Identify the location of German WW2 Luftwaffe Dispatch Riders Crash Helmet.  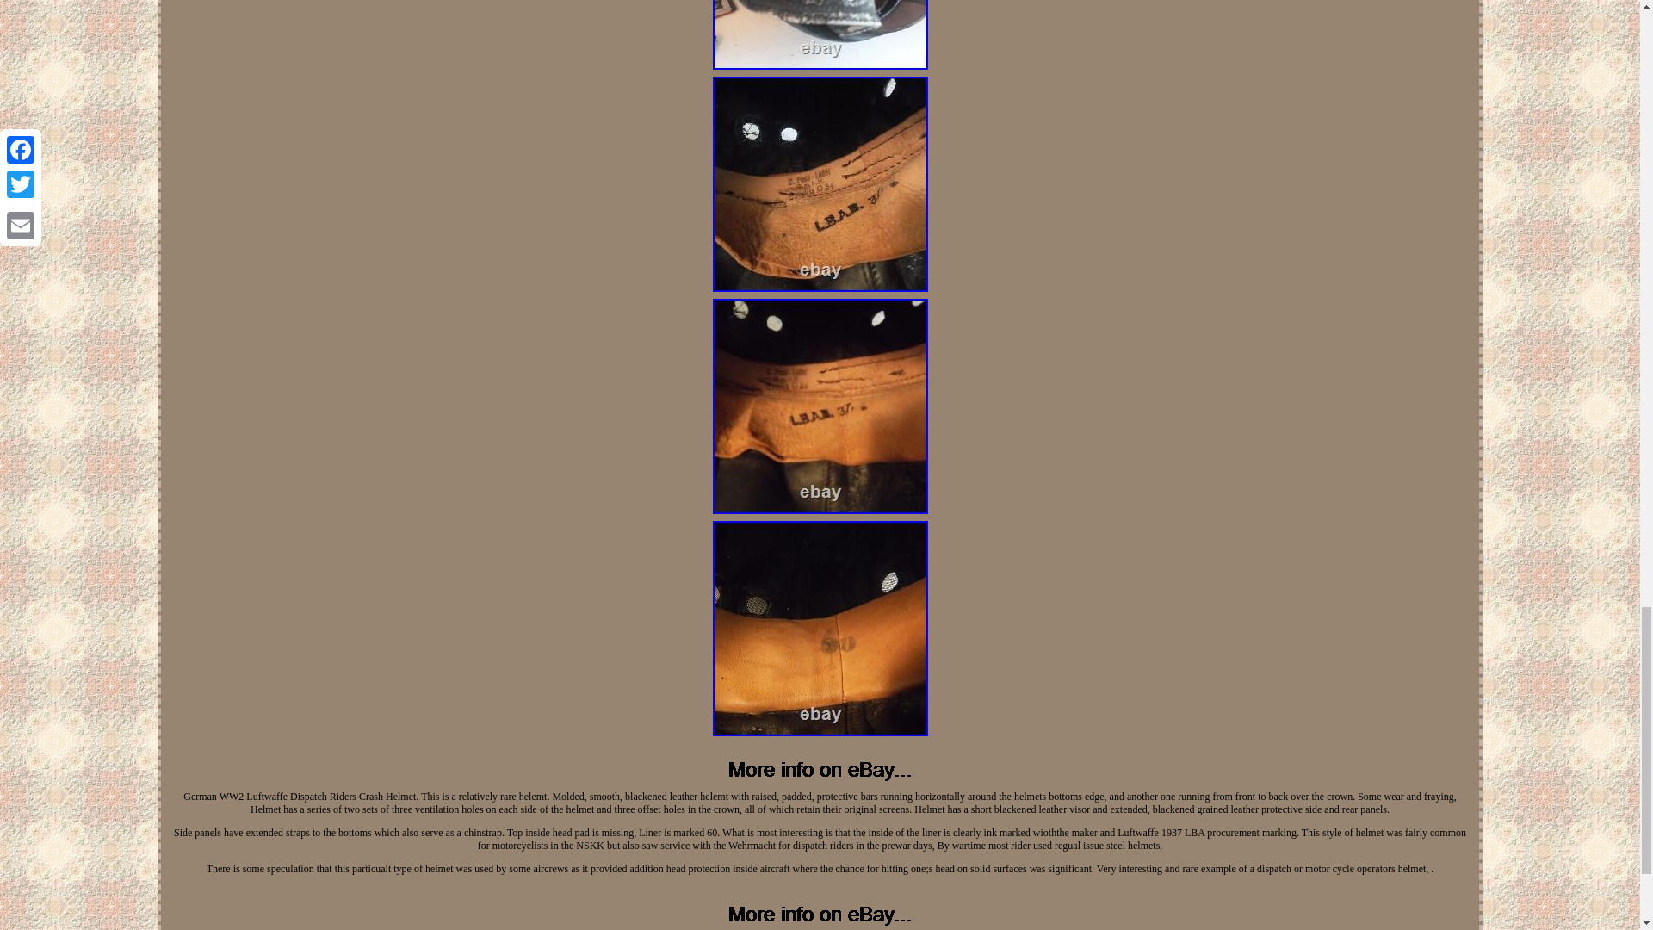
(820, 184).